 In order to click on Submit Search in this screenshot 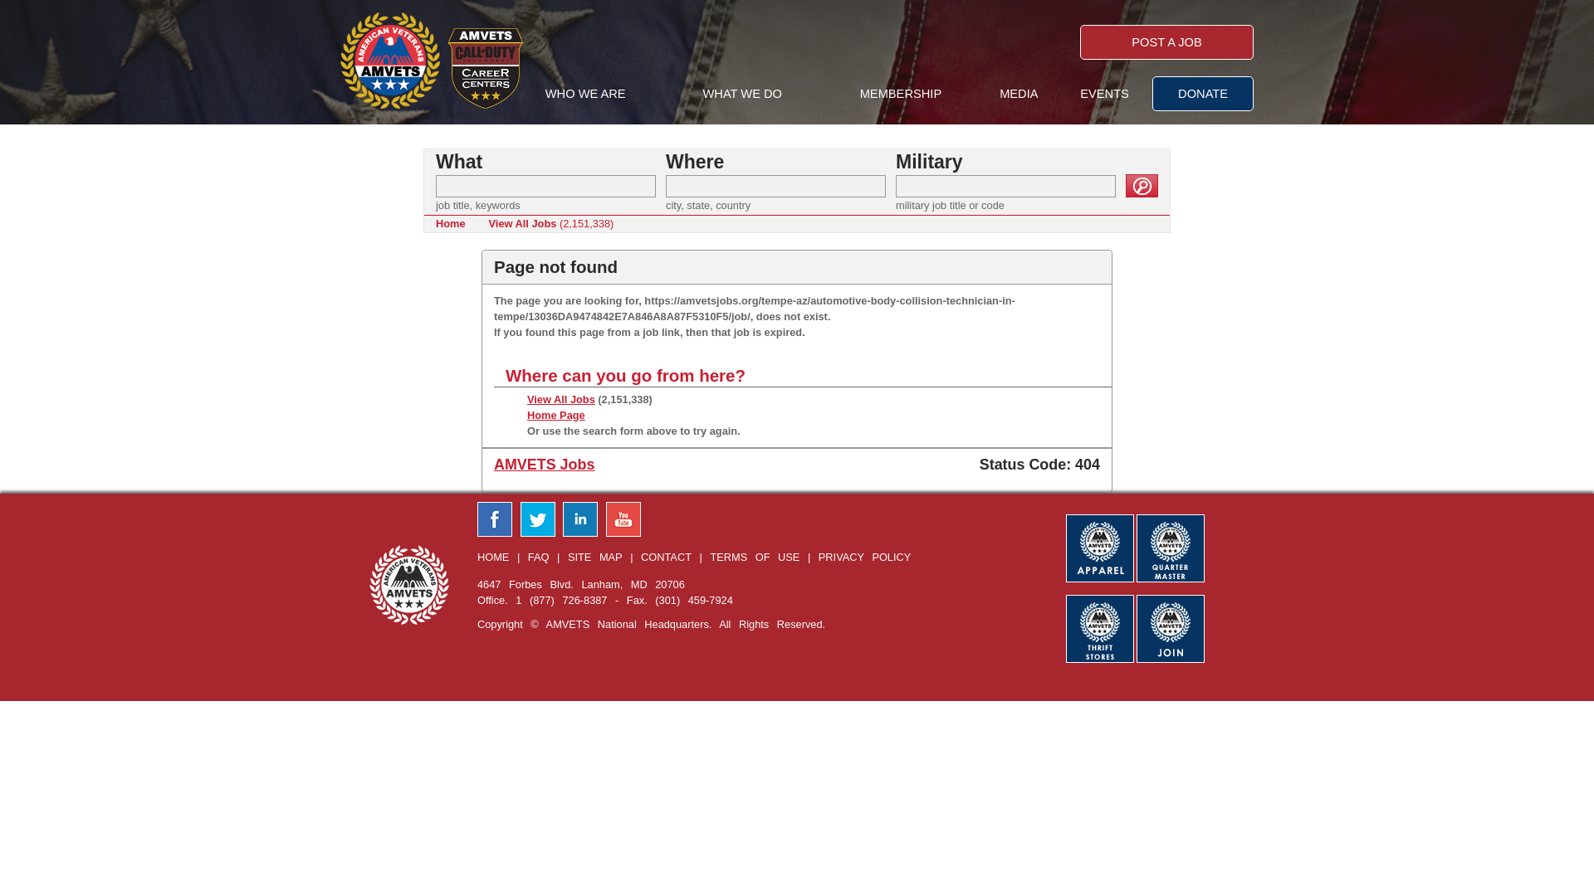, I will do `click(1142, 185)`.